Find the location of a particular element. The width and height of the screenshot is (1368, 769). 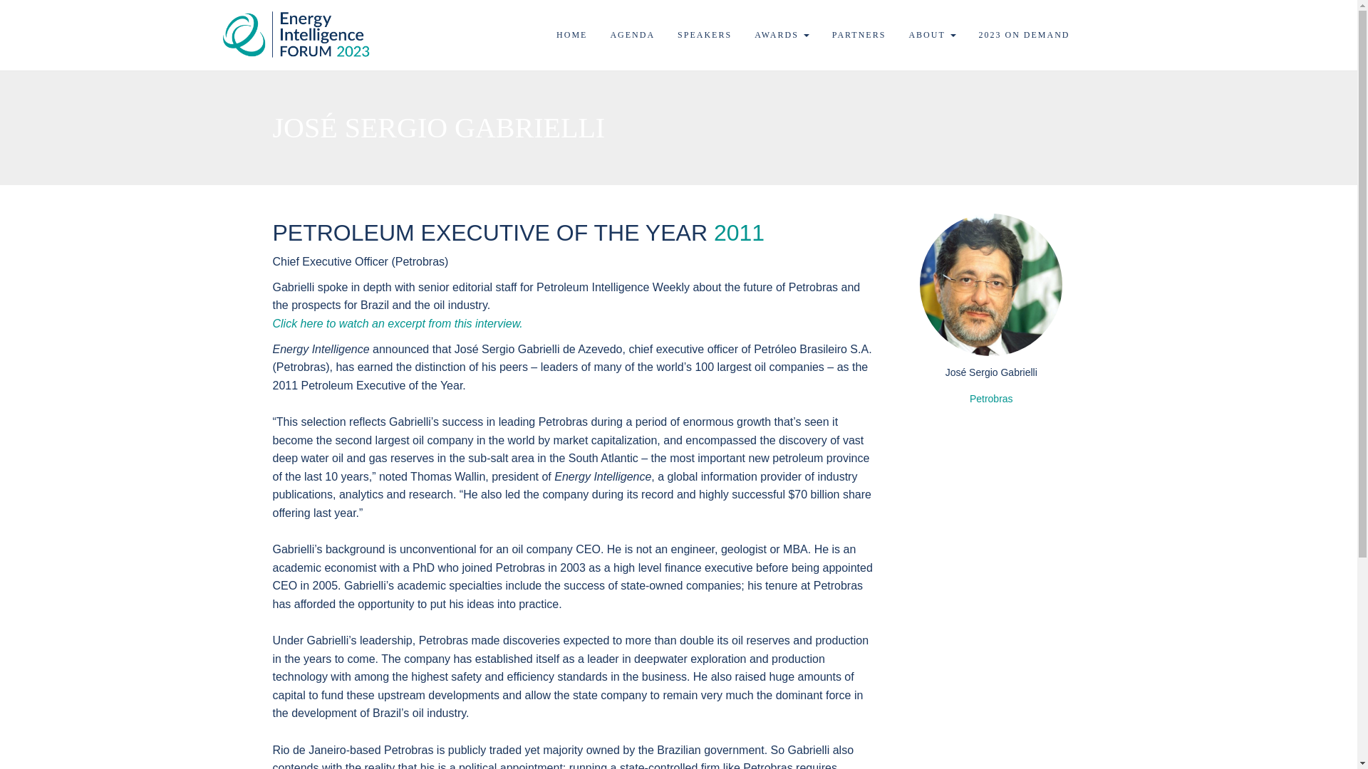

2023 ON DEMAND is located at coordinates (1023, 35).